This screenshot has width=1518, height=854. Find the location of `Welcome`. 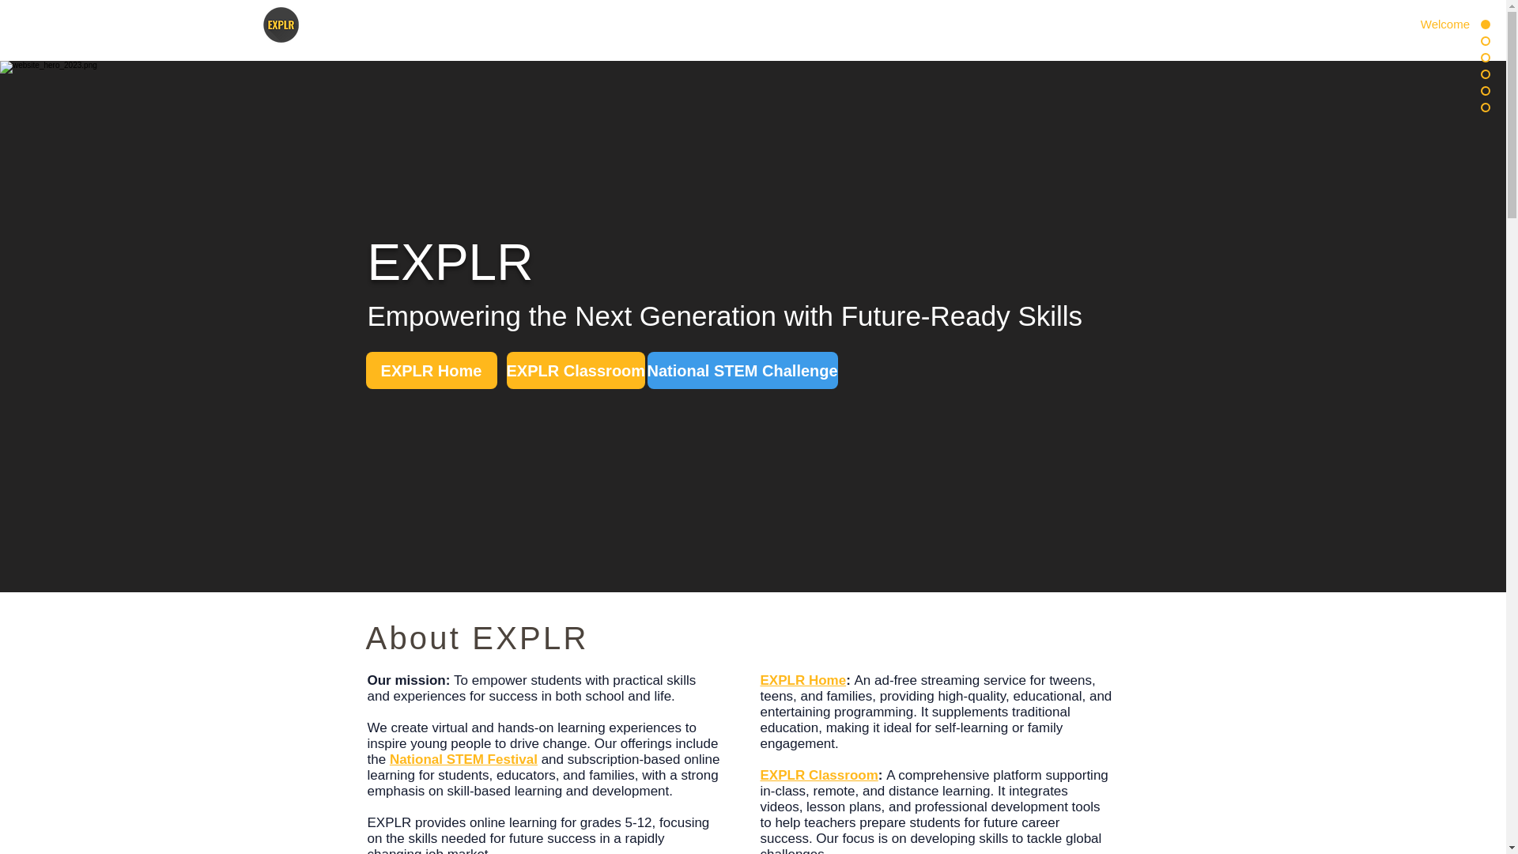

Welcome is located at coordinates (1432, 24).